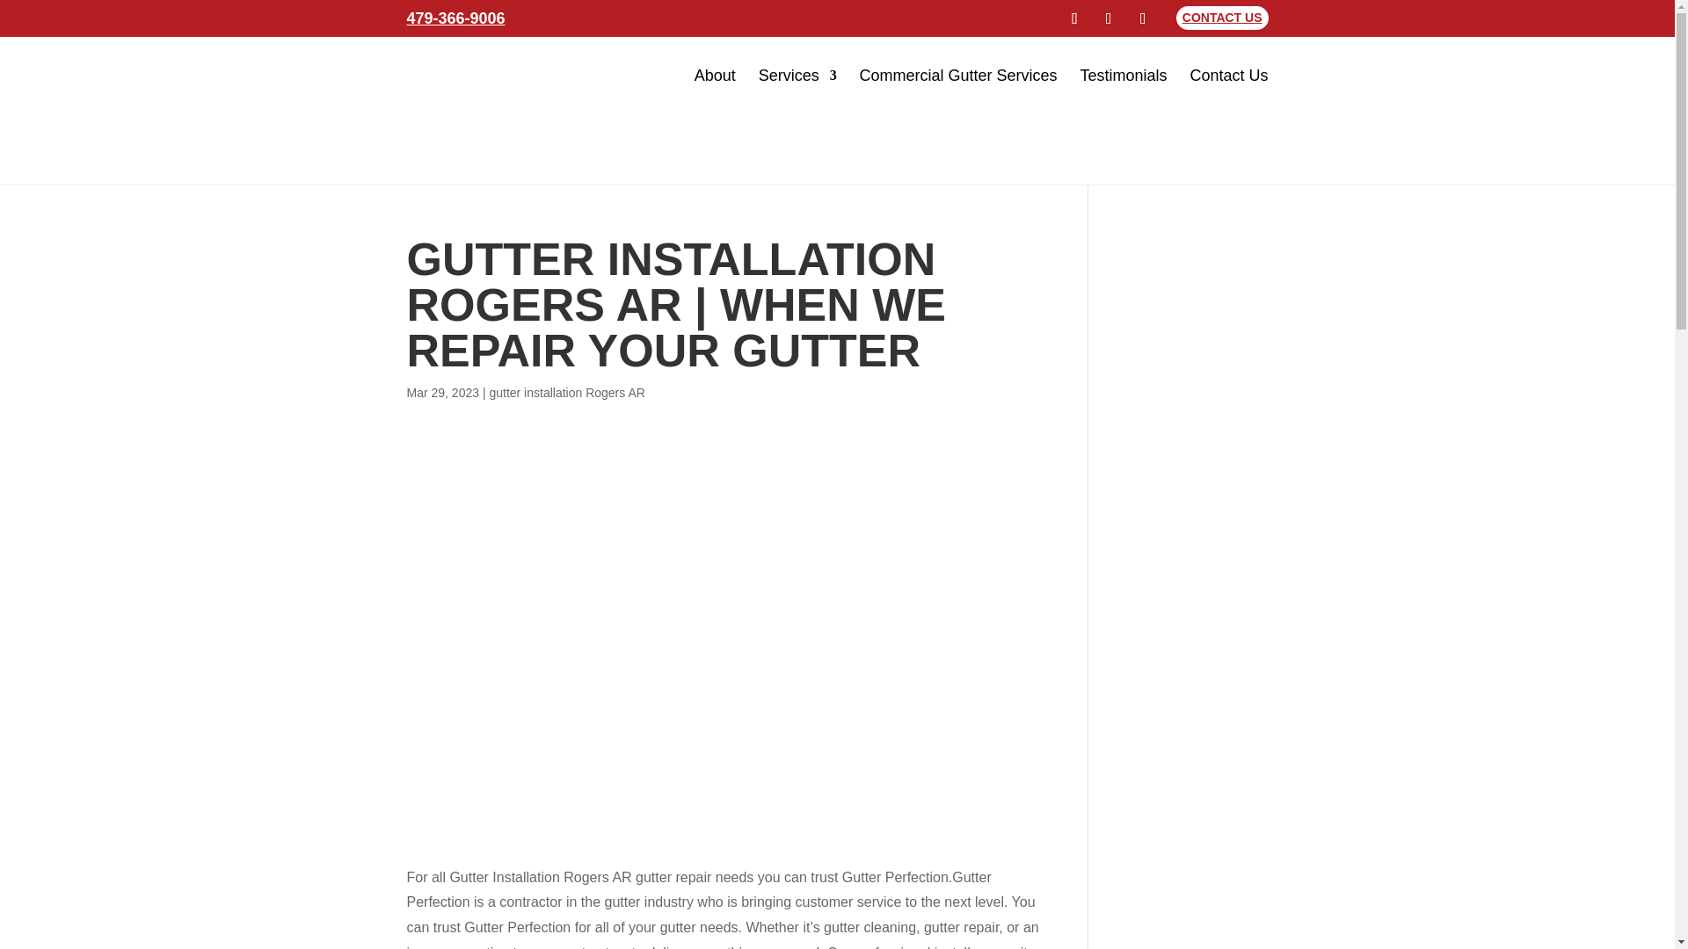 The height and width of the screenshot is (949, 1688). What do you see at coordinates (455, 18) in the screenshot?
I see `479-366-9006` at bounding box center [455, 18].